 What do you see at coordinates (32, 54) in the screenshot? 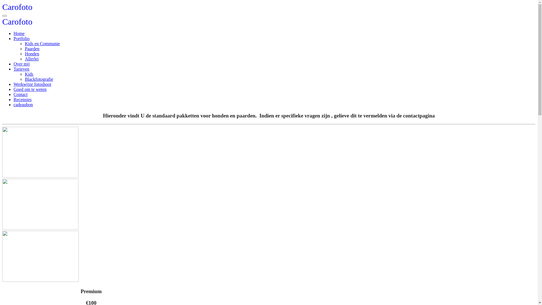
I see `Honden` at bounding box center [32, 54].